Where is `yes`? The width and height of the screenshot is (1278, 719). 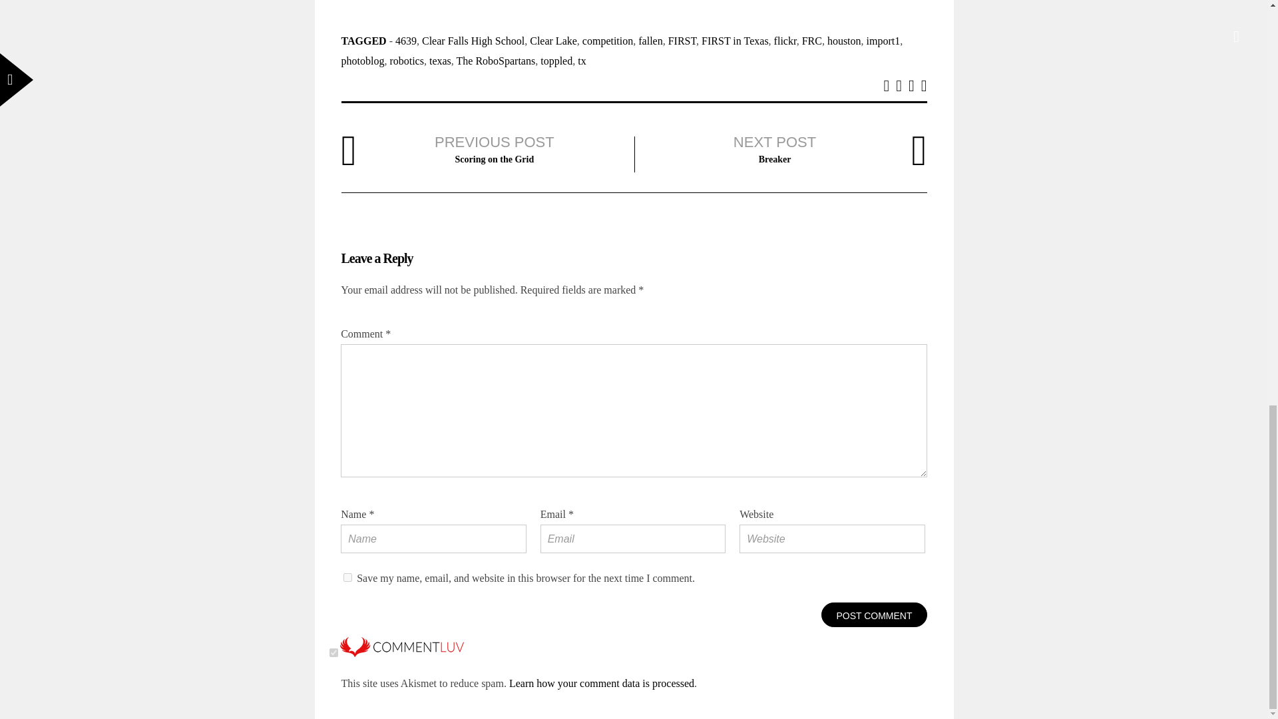 yes is located at coordinates (347, 577).